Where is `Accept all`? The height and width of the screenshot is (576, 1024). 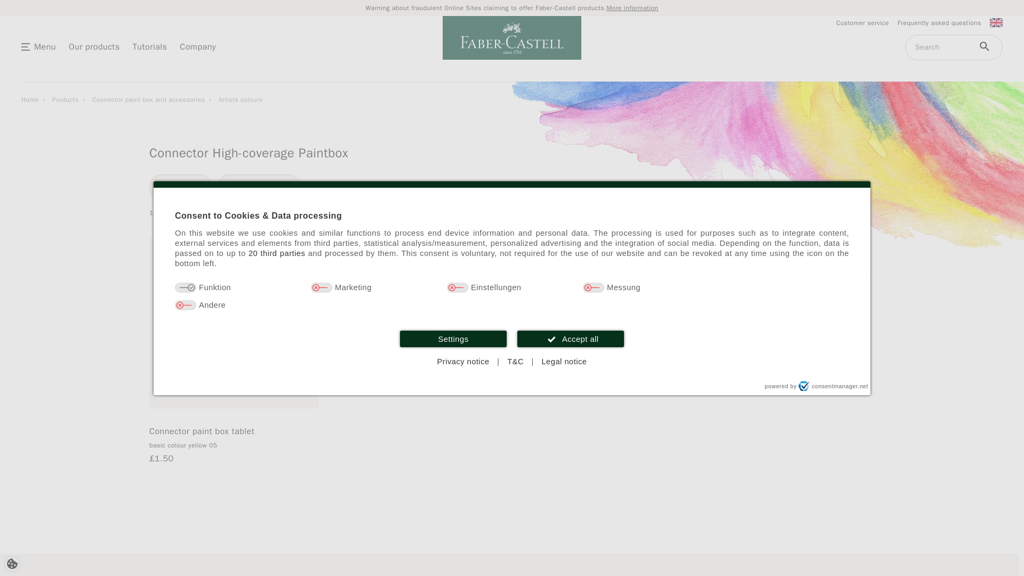
Accept all is located at coordinates (570, 339).